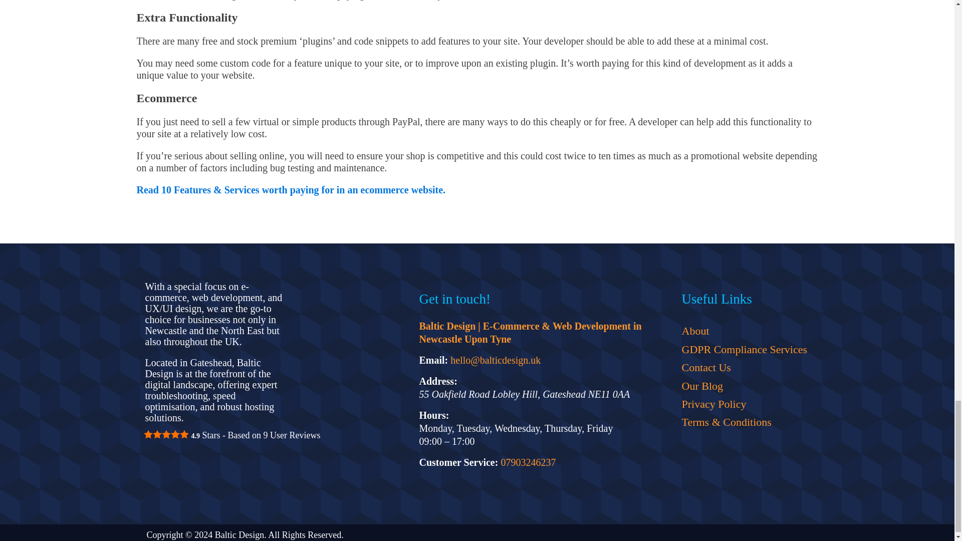 The image size is (962, 541). I want to click on Our Blog, so click(744, 386).